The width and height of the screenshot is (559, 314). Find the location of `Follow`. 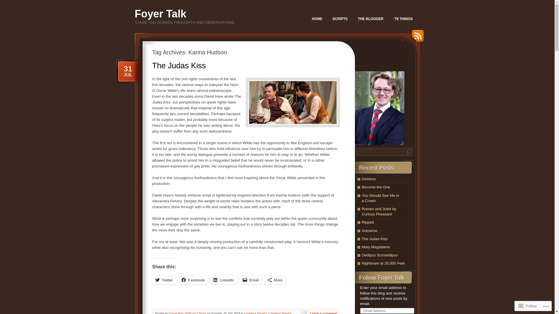

Follow is located at coordinates (528, 306).